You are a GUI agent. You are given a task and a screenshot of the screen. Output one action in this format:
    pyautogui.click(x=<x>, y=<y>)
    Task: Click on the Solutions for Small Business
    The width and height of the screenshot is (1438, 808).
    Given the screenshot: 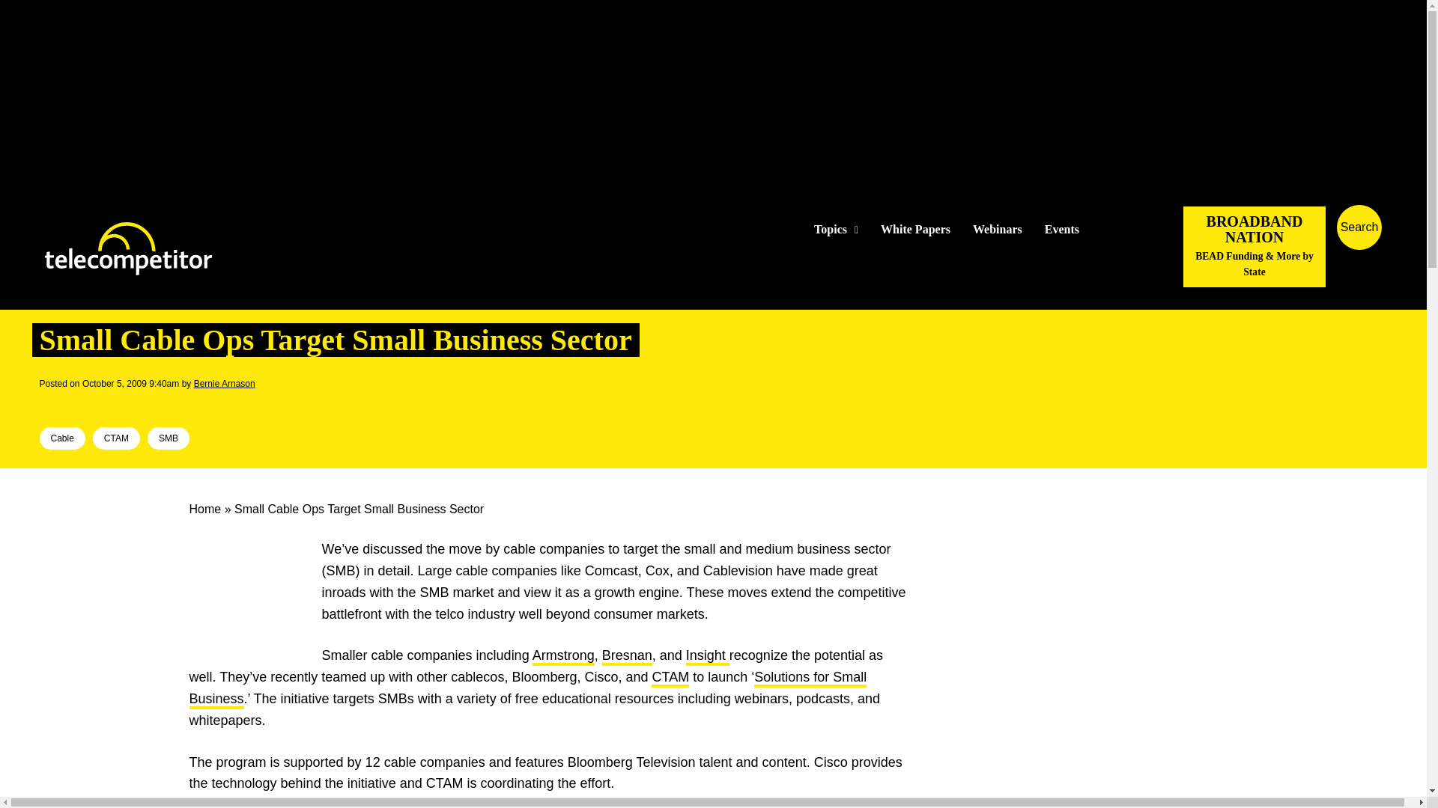 What is the action you would take?
    pyautogui.click(x=527, y=690)
    